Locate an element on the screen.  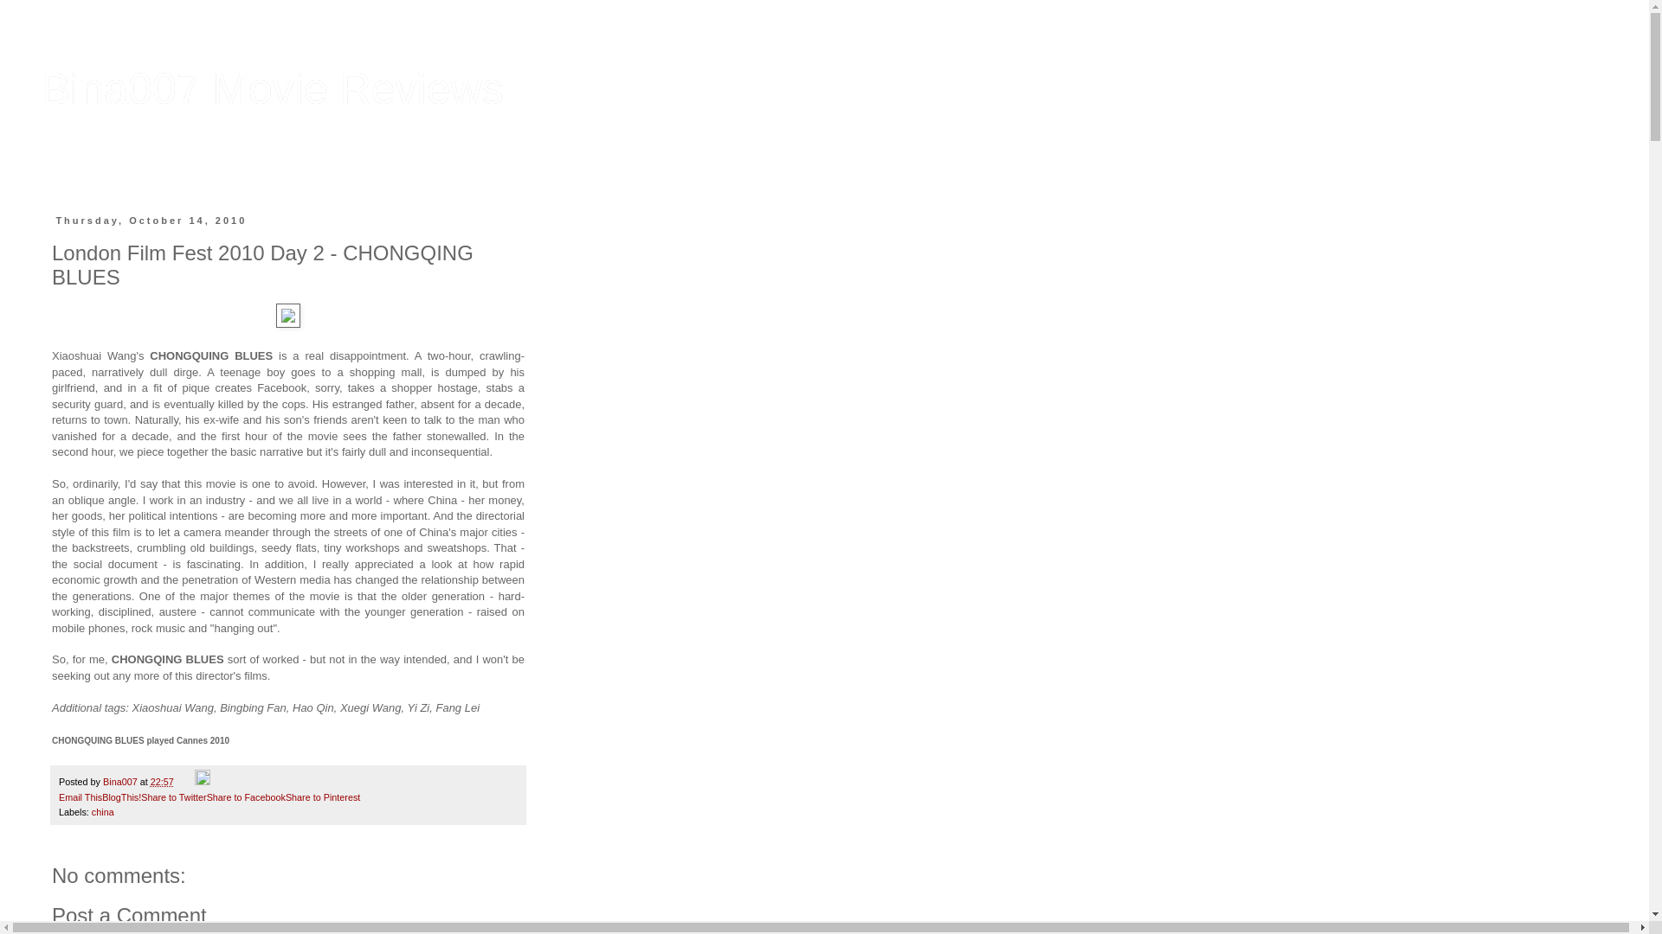
Email This is located at coordinates (80, 796).